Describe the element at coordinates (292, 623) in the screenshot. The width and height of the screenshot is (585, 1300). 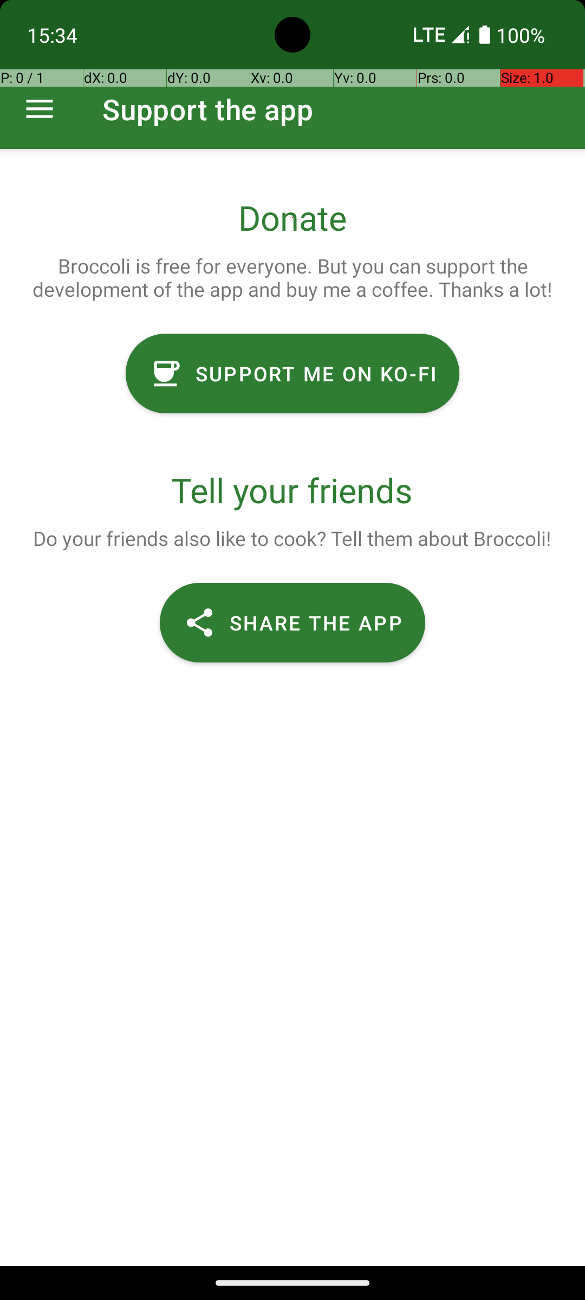
I see `SHARE THE APP` at that location.